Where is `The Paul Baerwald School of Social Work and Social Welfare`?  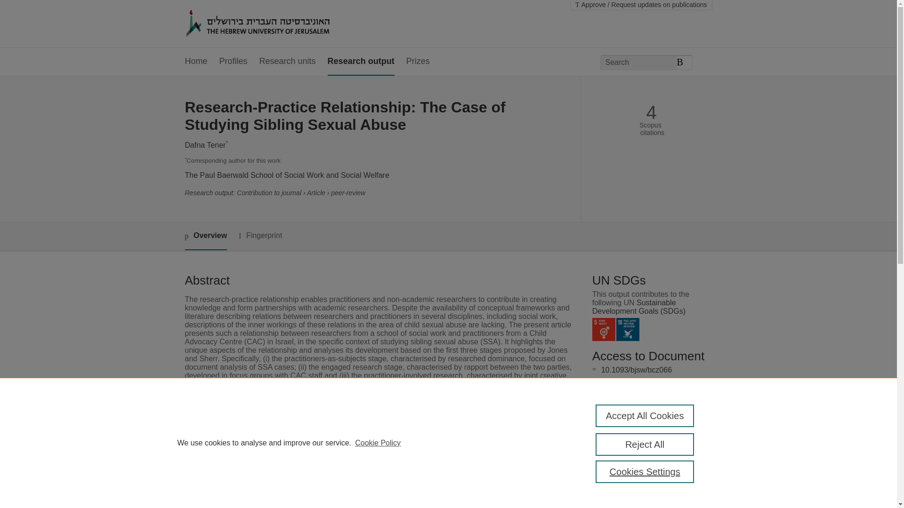 The Paul Baerwald School of Social Work and Social Welfare is located at coordinates (286, 175).